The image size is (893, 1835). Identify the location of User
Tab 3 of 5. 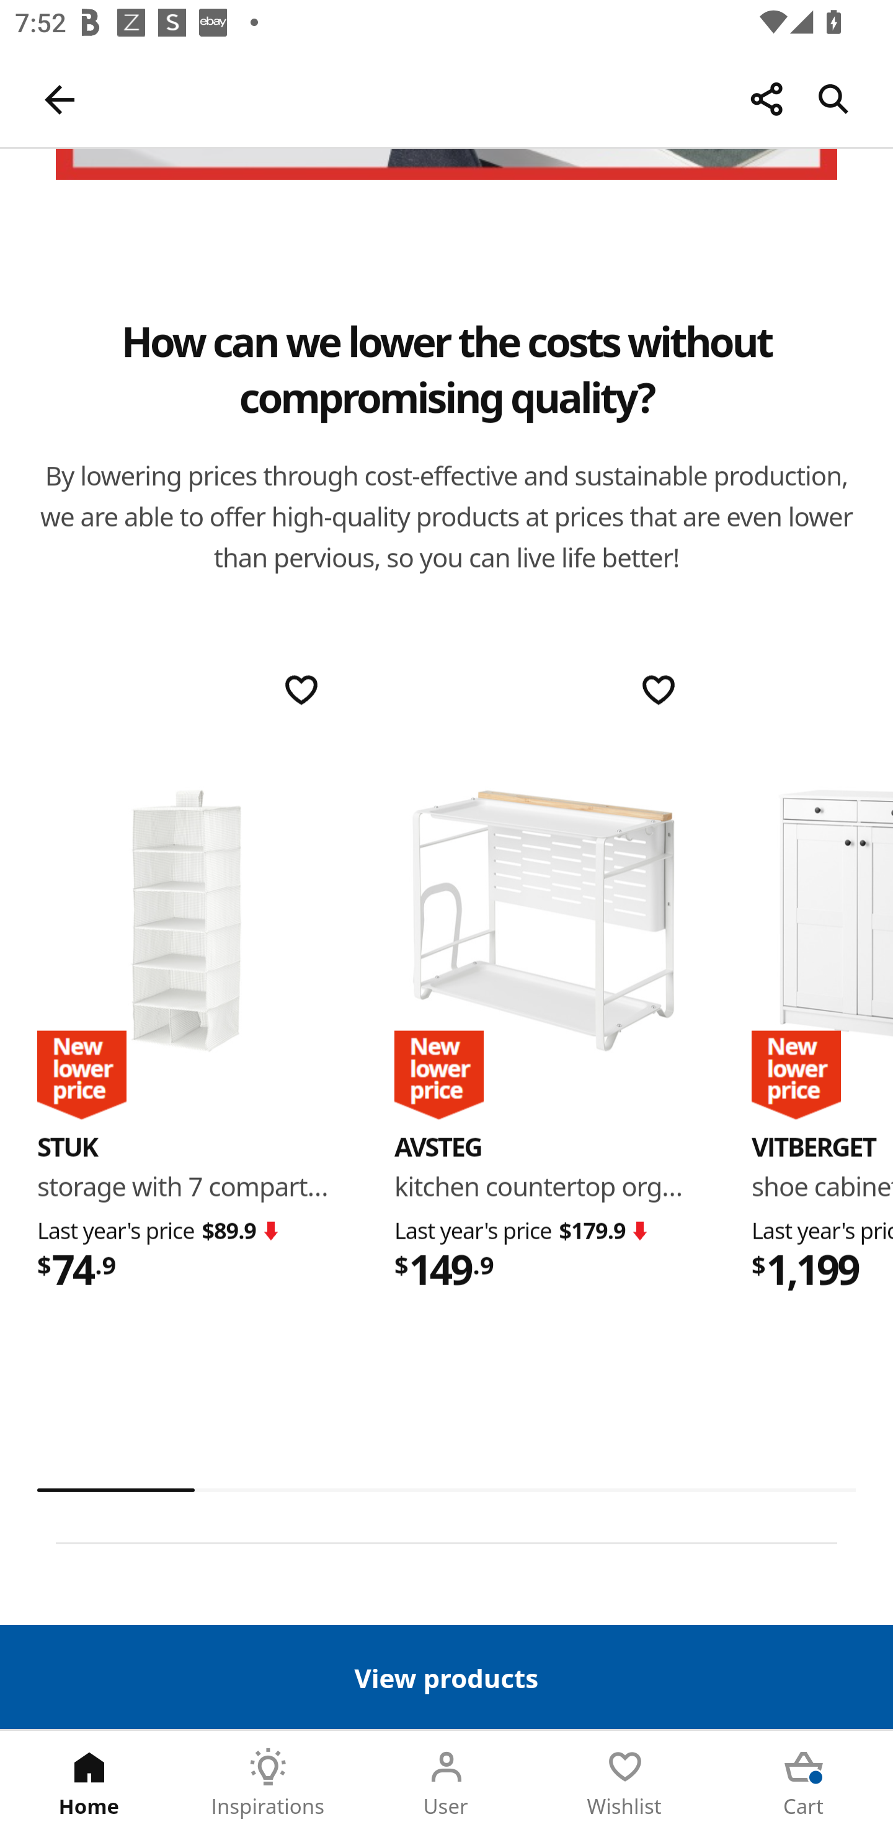
(446, 1783).